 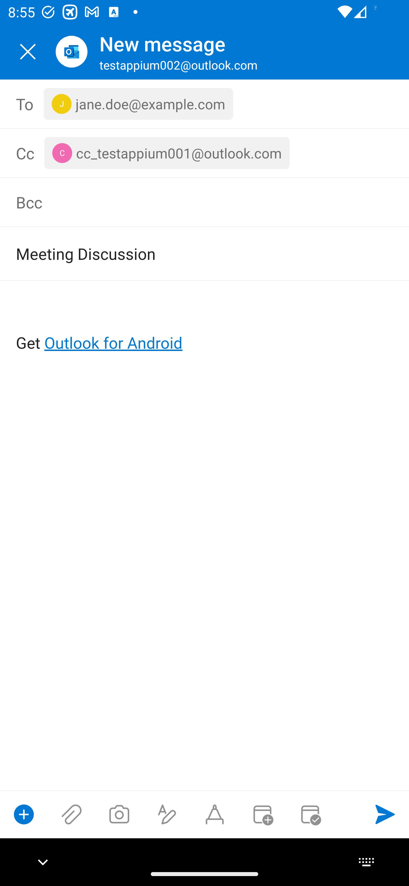 I want to click on Start Ink compose, so click(x=215, y=814).